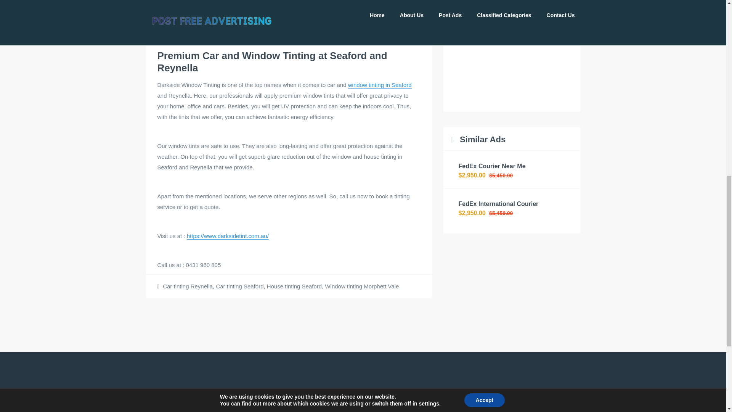 The width and height of the screenshot is (732, 412). Describe the element at coordinates (498, 204) in the screenshot. I see `FedEx International Courier` at that location.